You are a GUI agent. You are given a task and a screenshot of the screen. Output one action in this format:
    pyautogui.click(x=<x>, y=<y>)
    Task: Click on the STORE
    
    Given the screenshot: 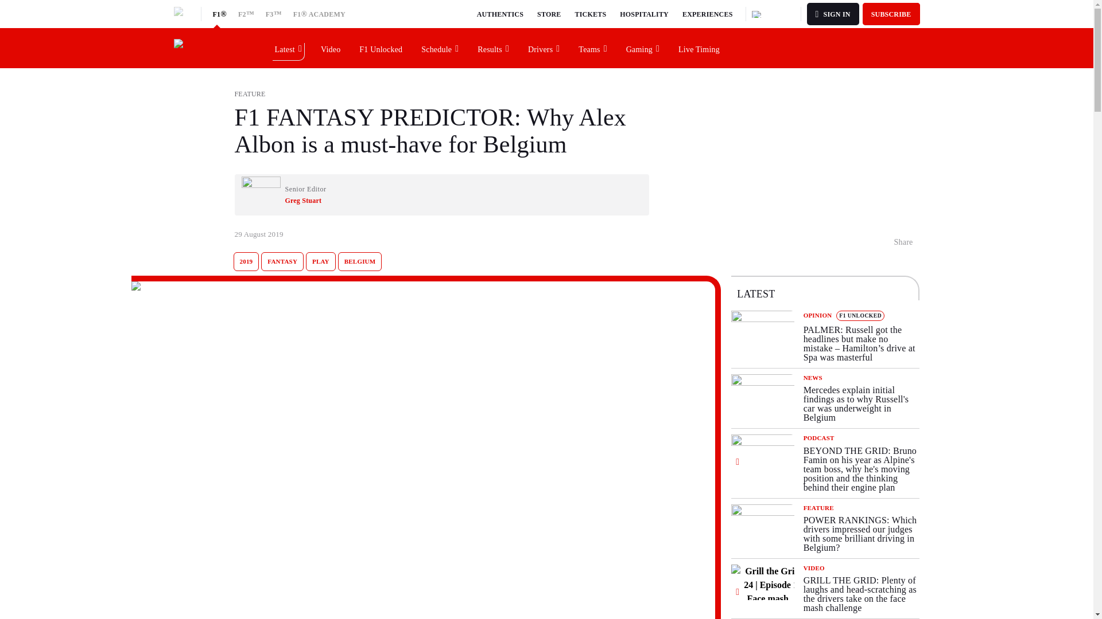 What is the action you would take?
    pyautogui.click(x=549, y=14)
    